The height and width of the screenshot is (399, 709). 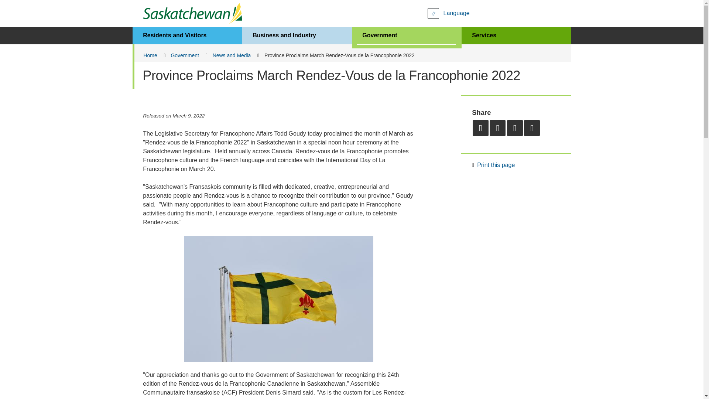 What do you see at coordinates (532, 128) in the screenshot?
I see `Linkedin` at bounding box center [532, 128].